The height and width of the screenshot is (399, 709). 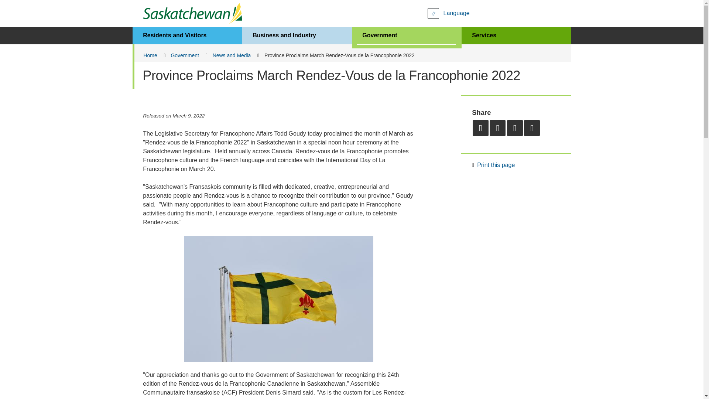 What do you see at coordinates (532, 128) in the screenshot?
I see `Linkedin` at bounding box center [532, 128].